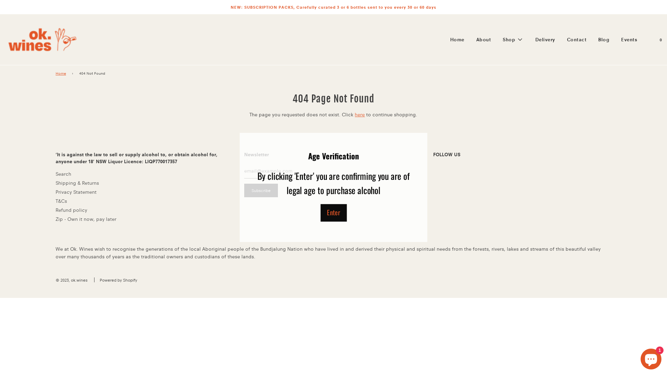 The image size is (667, 375). I want to click on Privacy Statement, so click(76, 192).